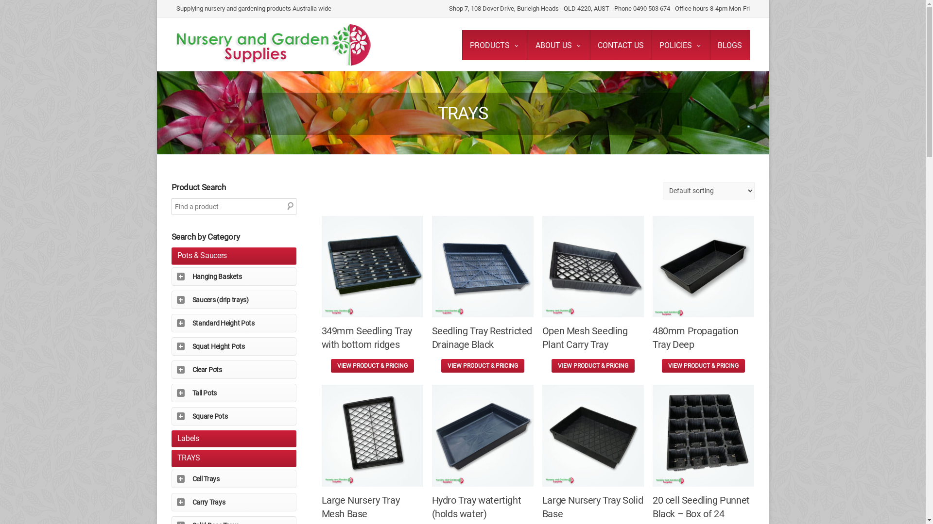  What do you see at coordinates (483, 293) in the screenshot?
I see `Seedling Tray Restricted Drainage Black` at bounding box center [483, 293].